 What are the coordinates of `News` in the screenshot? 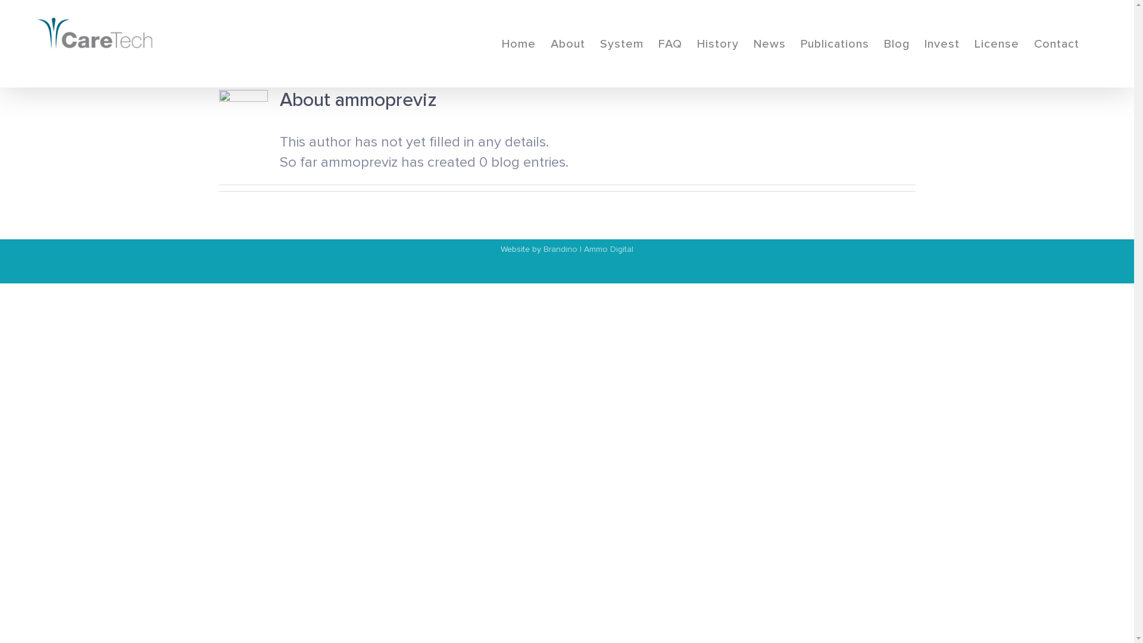 It's located at (770, 44).